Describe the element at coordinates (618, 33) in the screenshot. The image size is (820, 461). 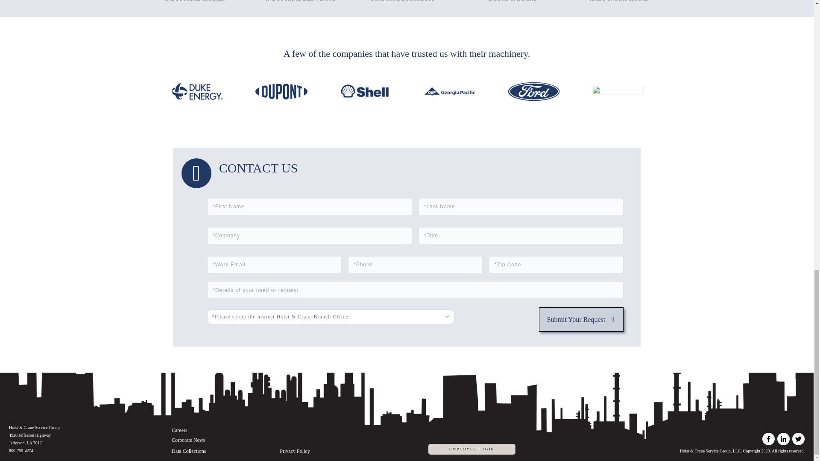
I see `HALO SmartCrane crane and hoist monitoring service` at that location.